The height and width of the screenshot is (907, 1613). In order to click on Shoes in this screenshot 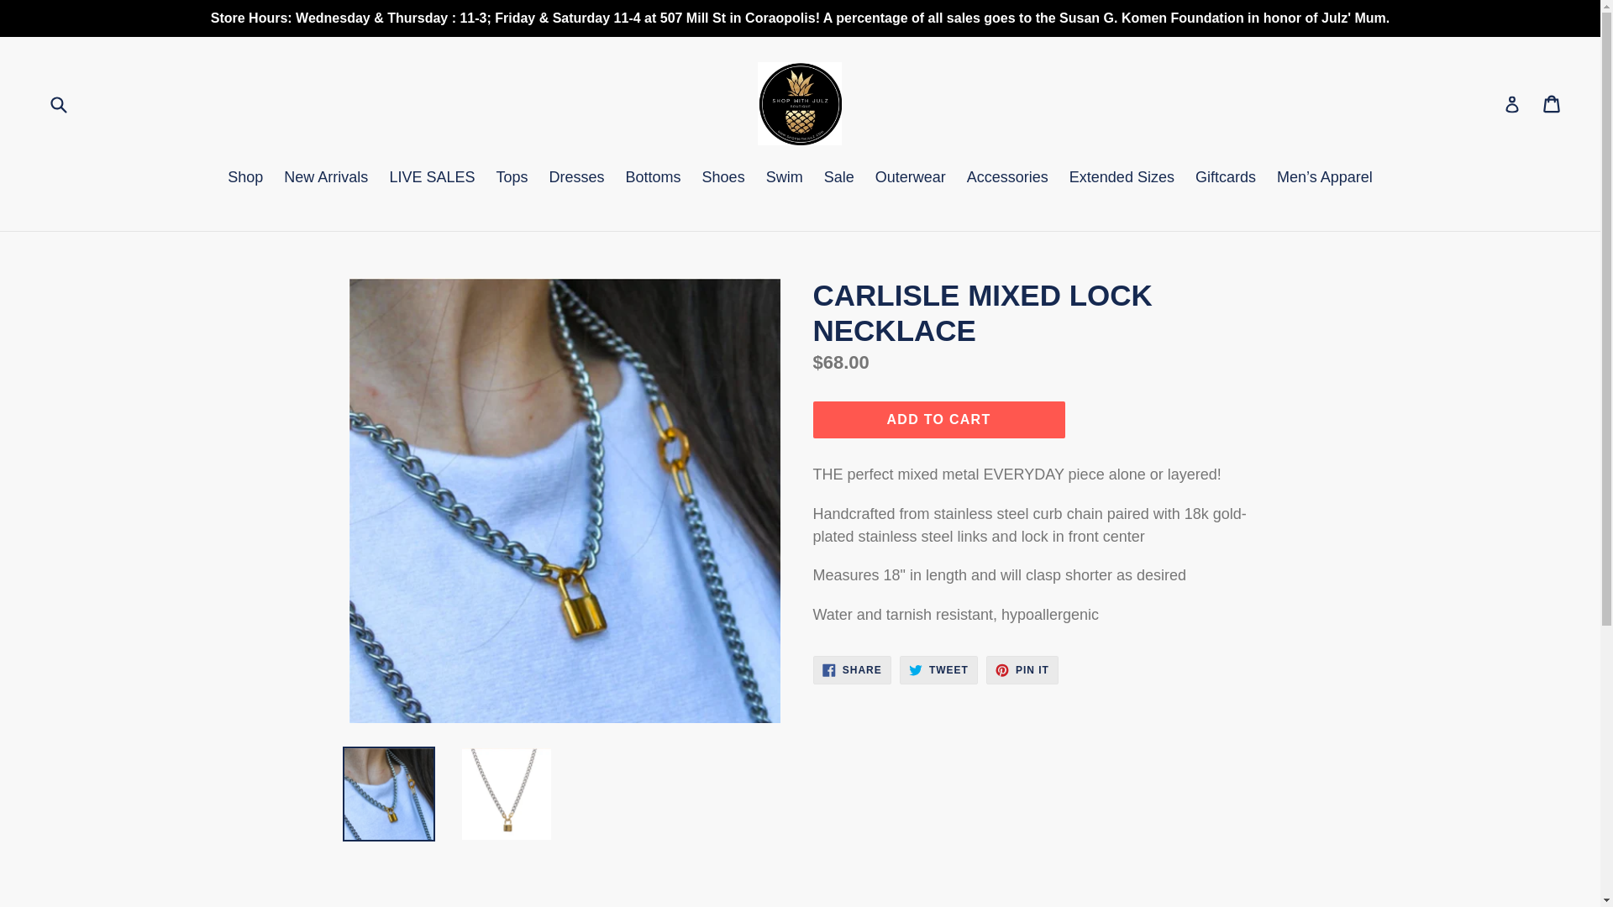, I will do `click(1006, 178)`.